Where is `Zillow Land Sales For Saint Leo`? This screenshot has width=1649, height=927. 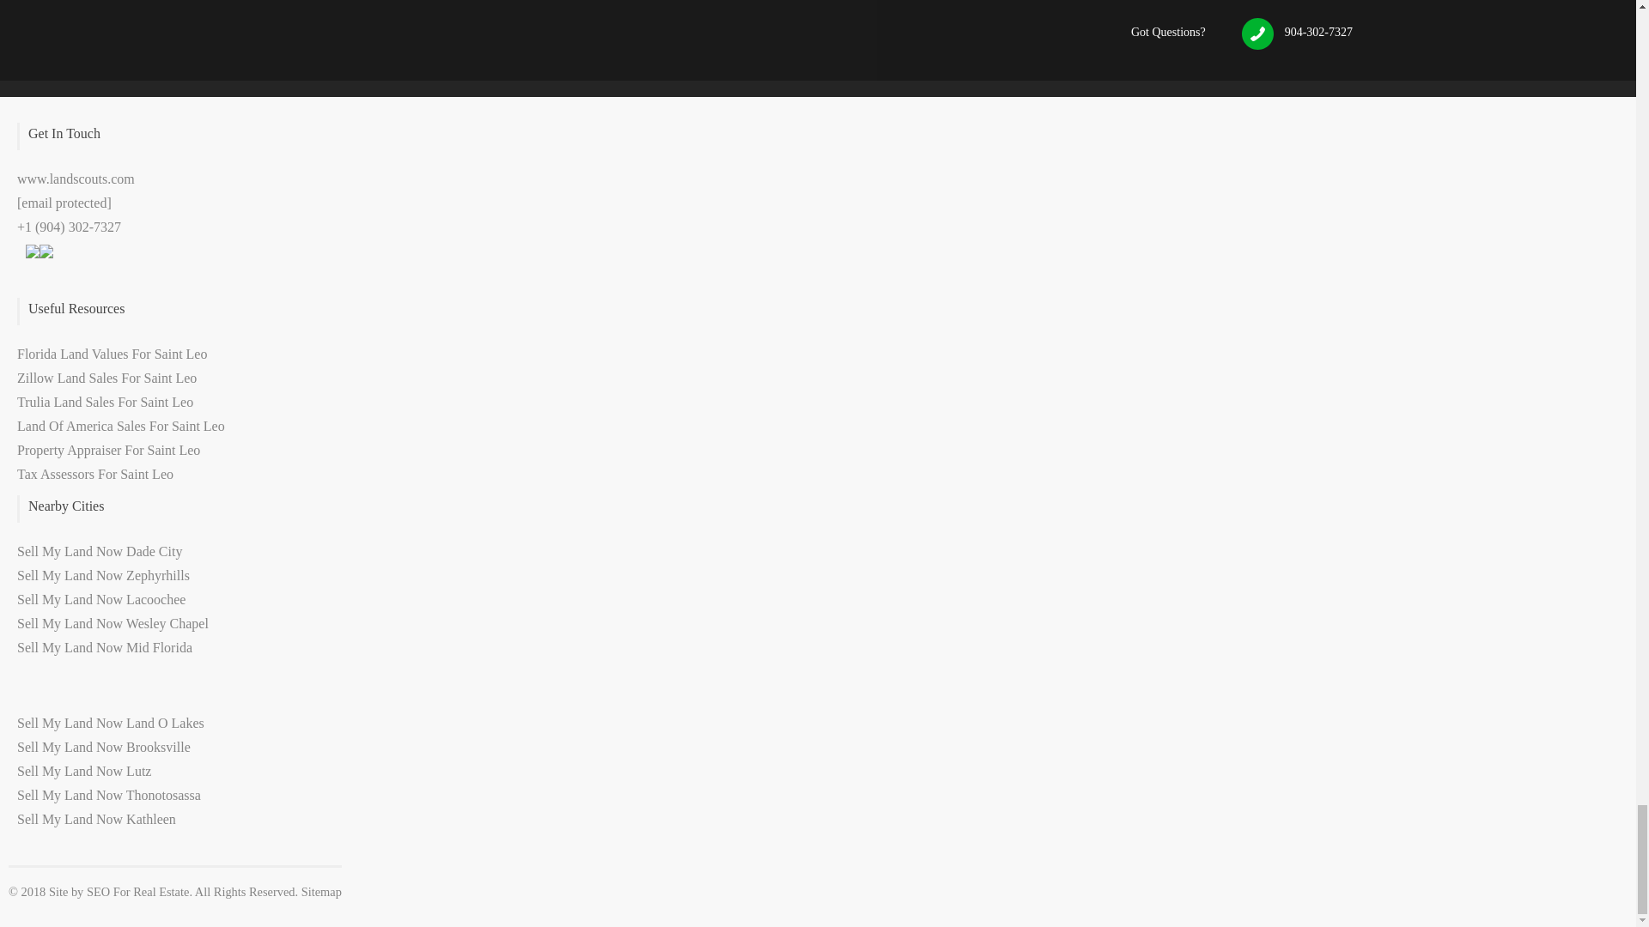
Zillow Land Sales For Saint Leo is located at coordinates (106, 378).